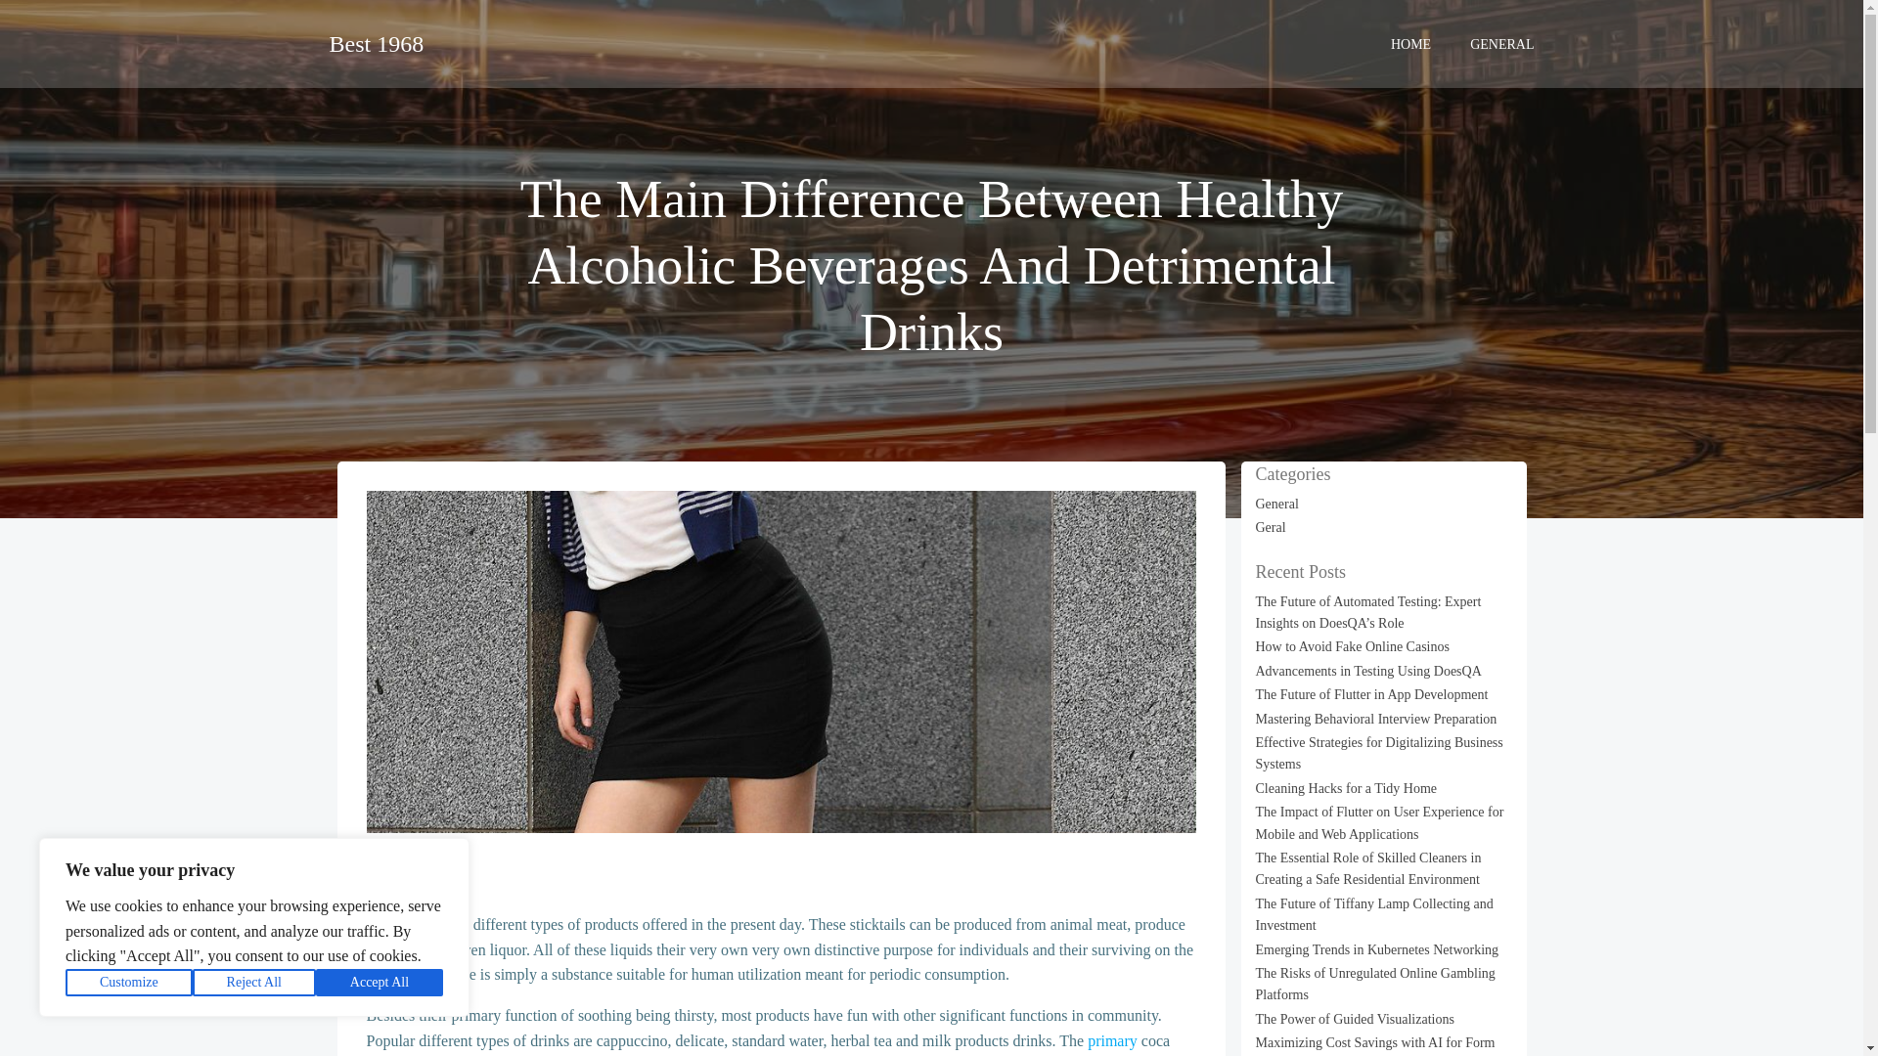 The width and height of the screenshot is (1878, 1056). I want to click on Best 1968, so click(376, 43).